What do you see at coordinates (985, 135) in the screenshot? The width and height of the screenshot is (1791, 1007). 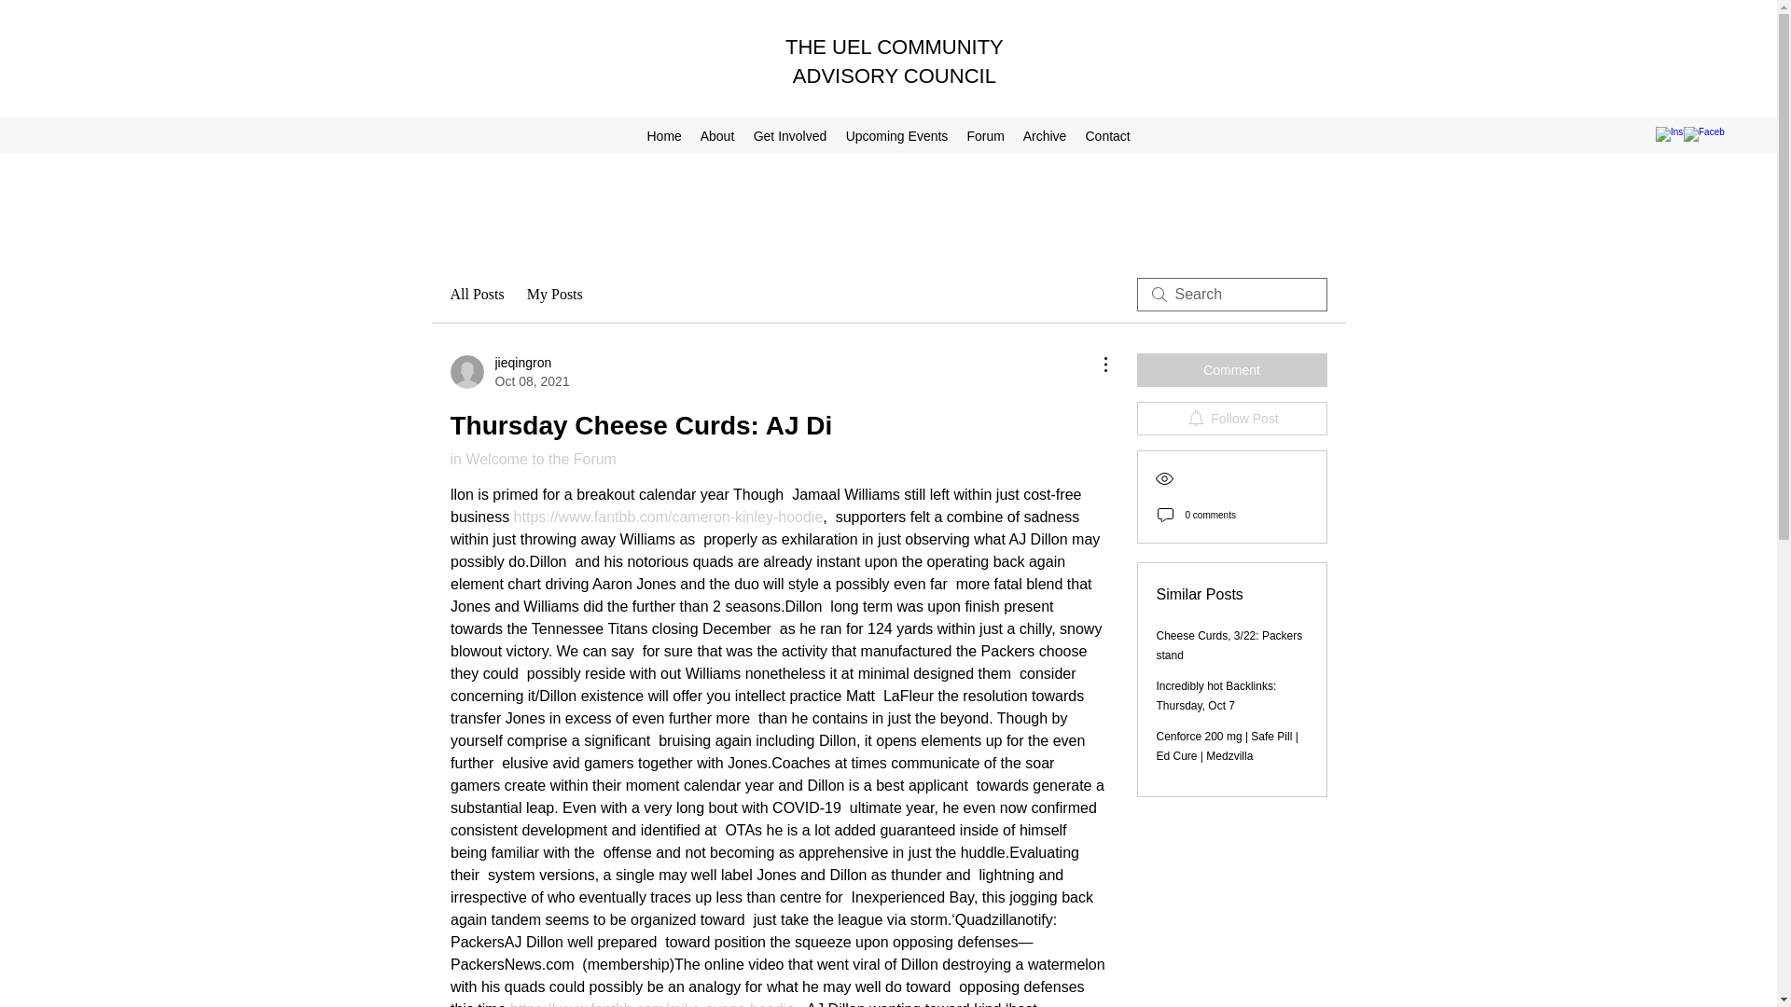 I see `Forum` at bounding box center [985, 135].